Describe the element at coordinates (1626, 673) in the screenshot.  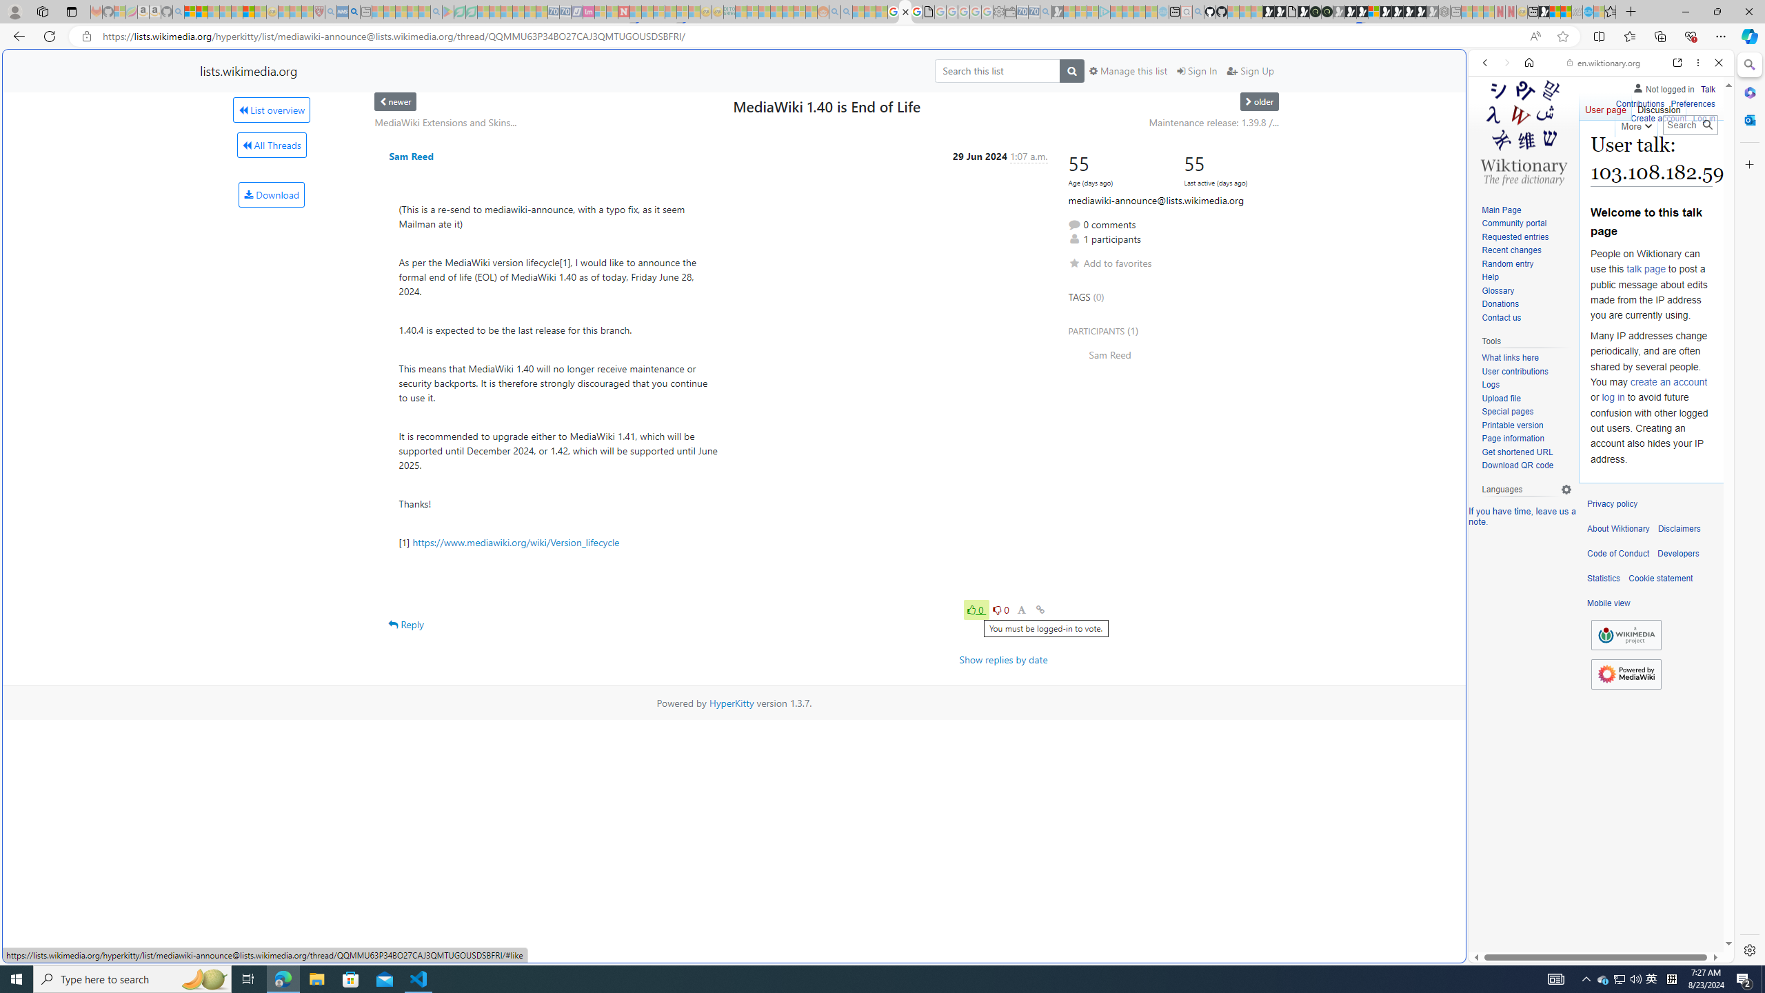
I see `Powered by MediaWiki` at that location.